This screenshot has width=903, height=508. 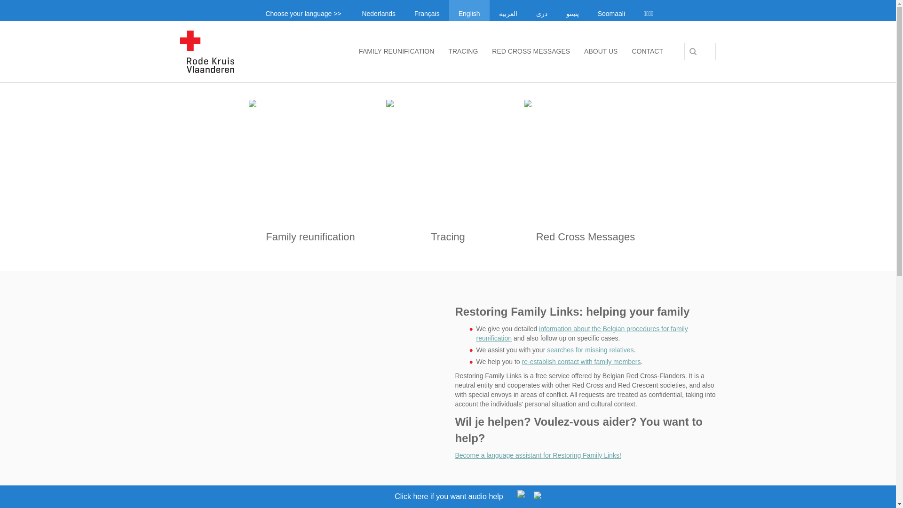 I want to click on re-establish contact with family members, so click(x=581, y=361).